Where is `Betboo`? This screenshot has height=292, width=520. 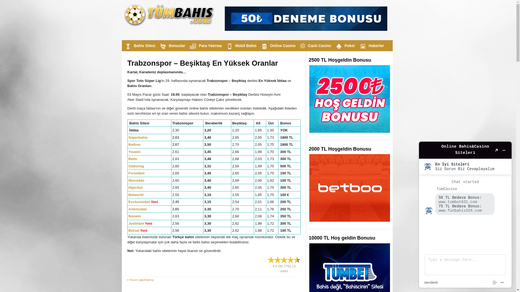
Betboo is located at coordinates (134, 144).